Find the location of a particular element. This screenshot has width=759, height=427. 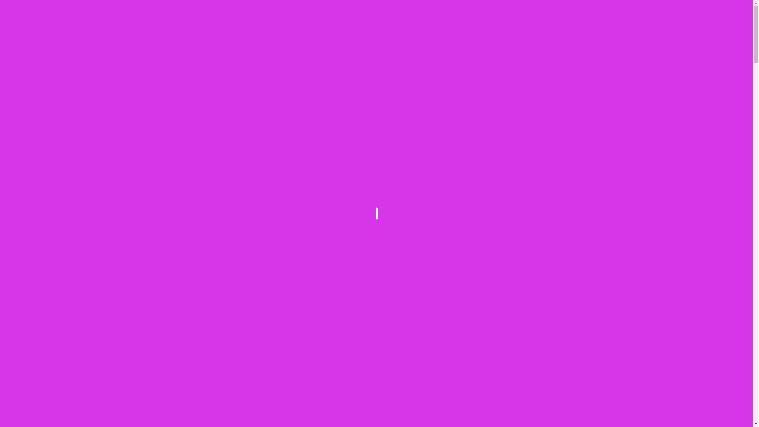

Telefonija is located at coordinates (419, 40).